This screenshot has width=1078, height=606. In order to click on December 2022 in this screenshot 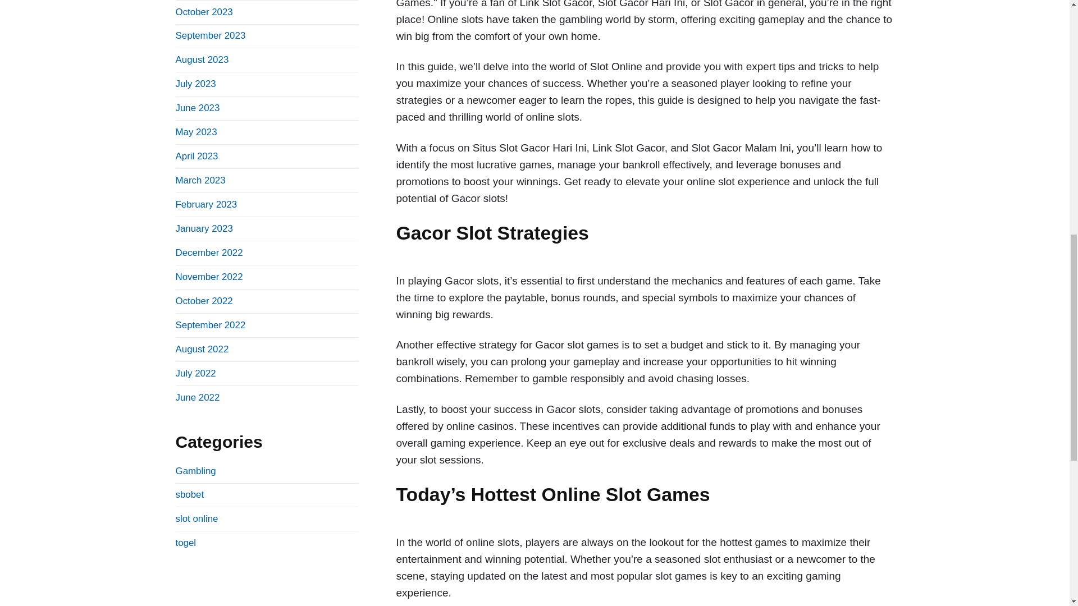, I will do `click(209, 252)`.